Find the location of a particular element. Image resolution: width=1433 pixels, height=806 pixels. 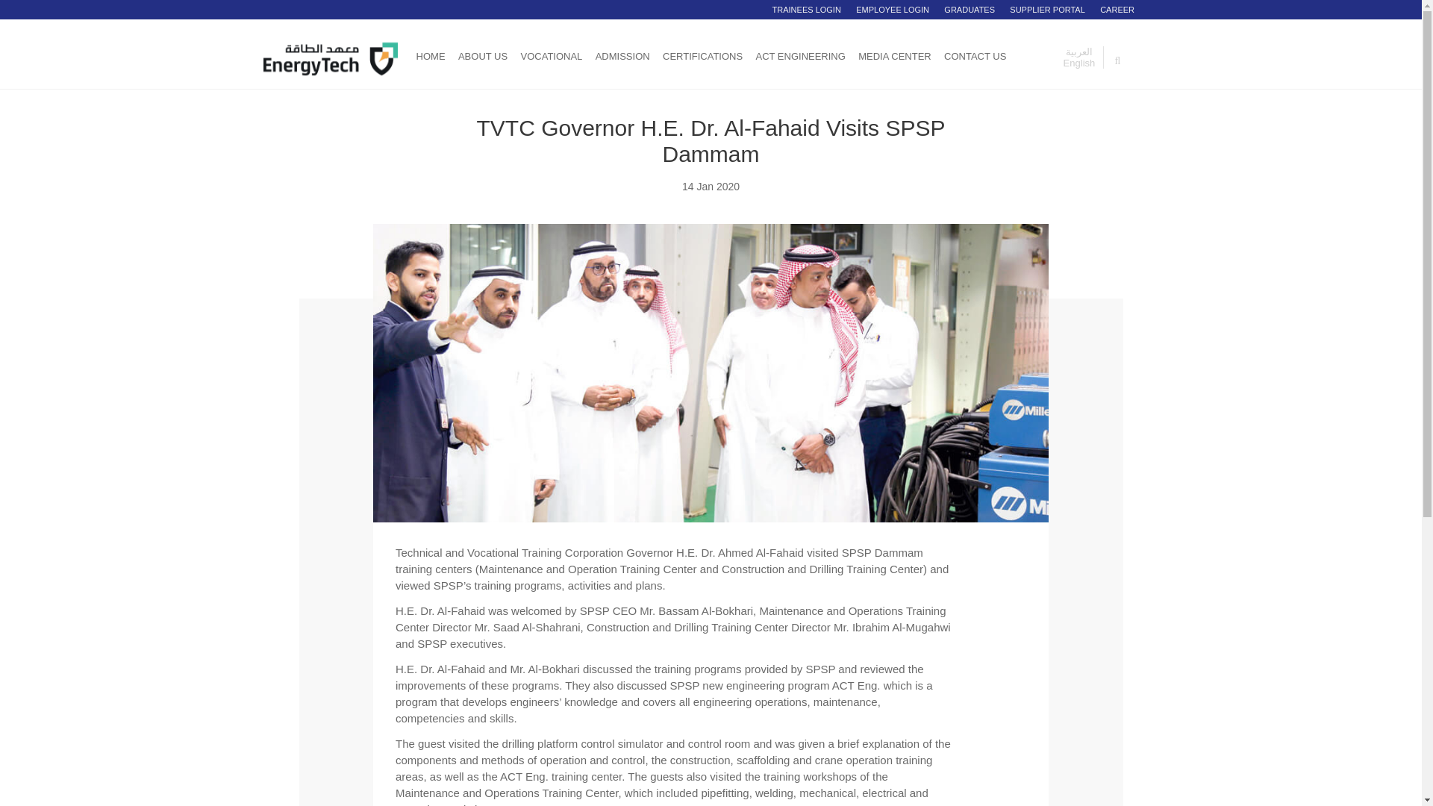

CERTIFICATIONS is located at coordinates (702, 54).